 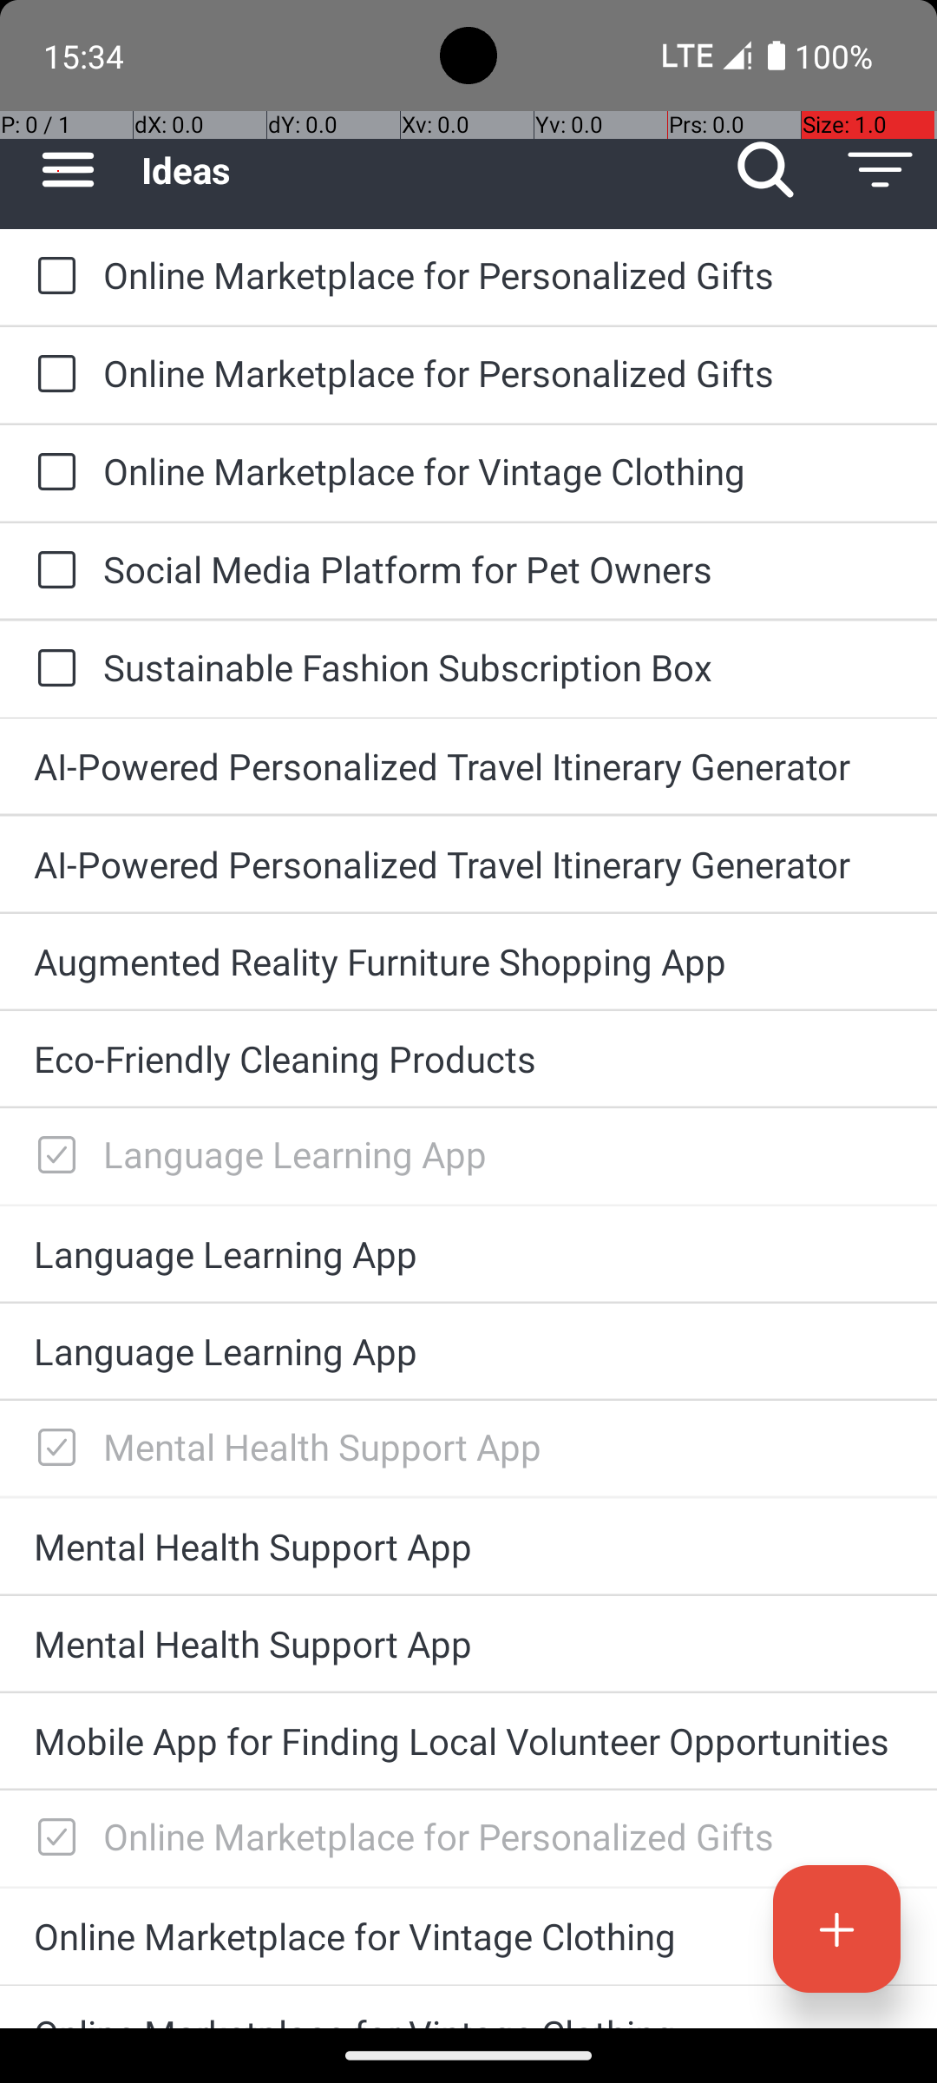 I want to click on to-do: Online Marketplace for Personalized Gifts, so click(x=52, y=278).